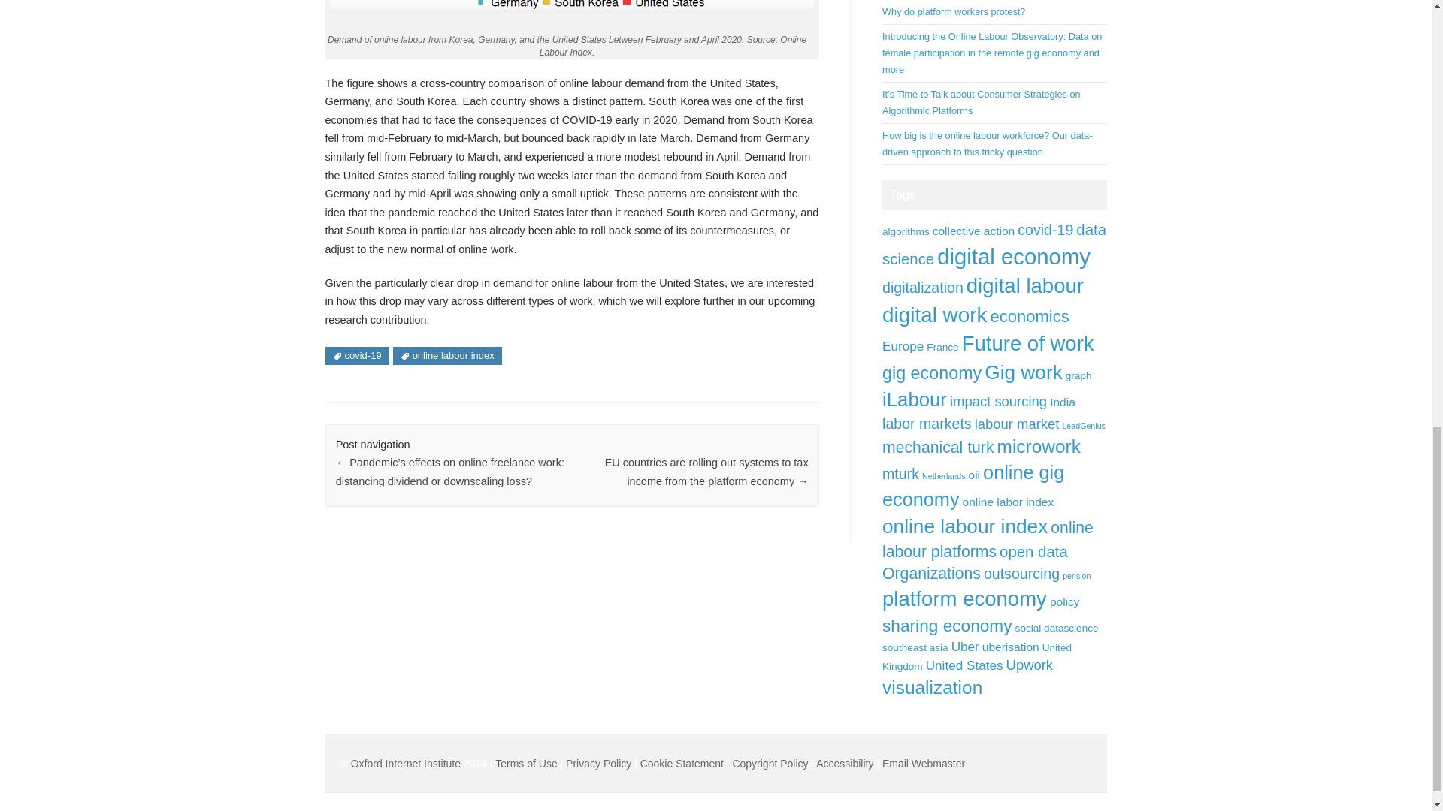  I want to click on digitalization, so click(923, 287).